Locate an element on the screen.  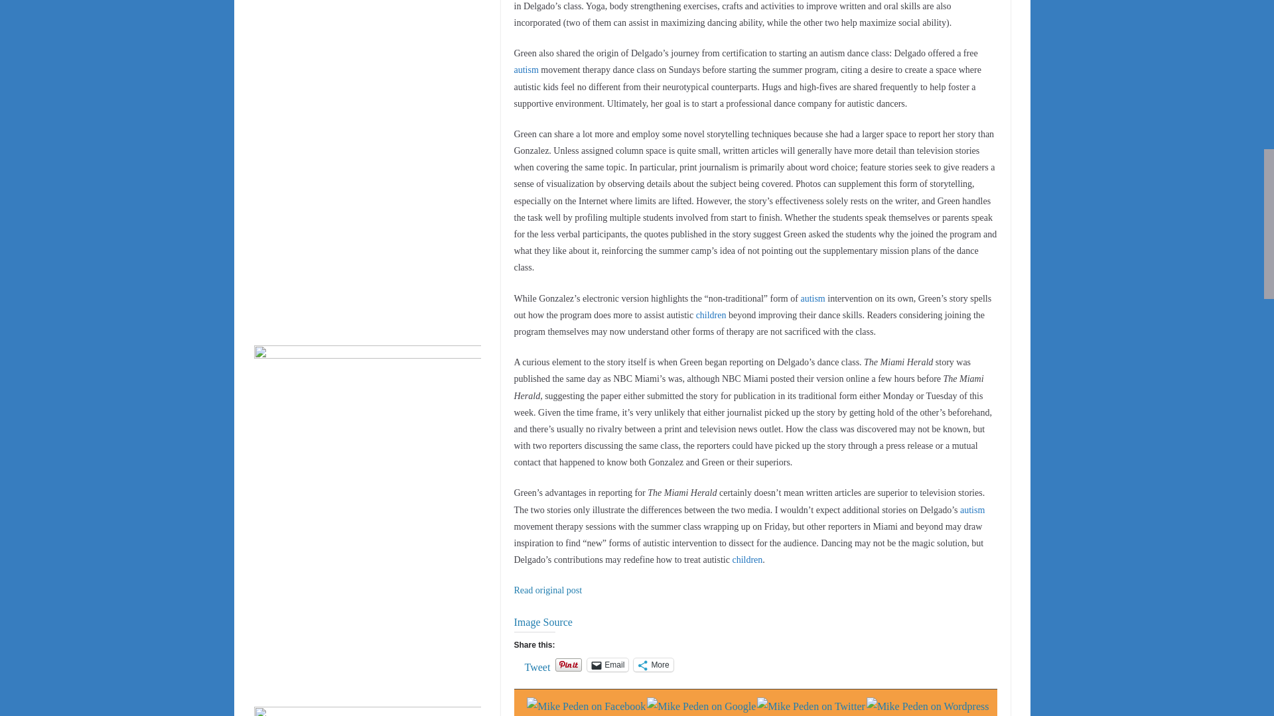
More is located at coordinates (653, 664).